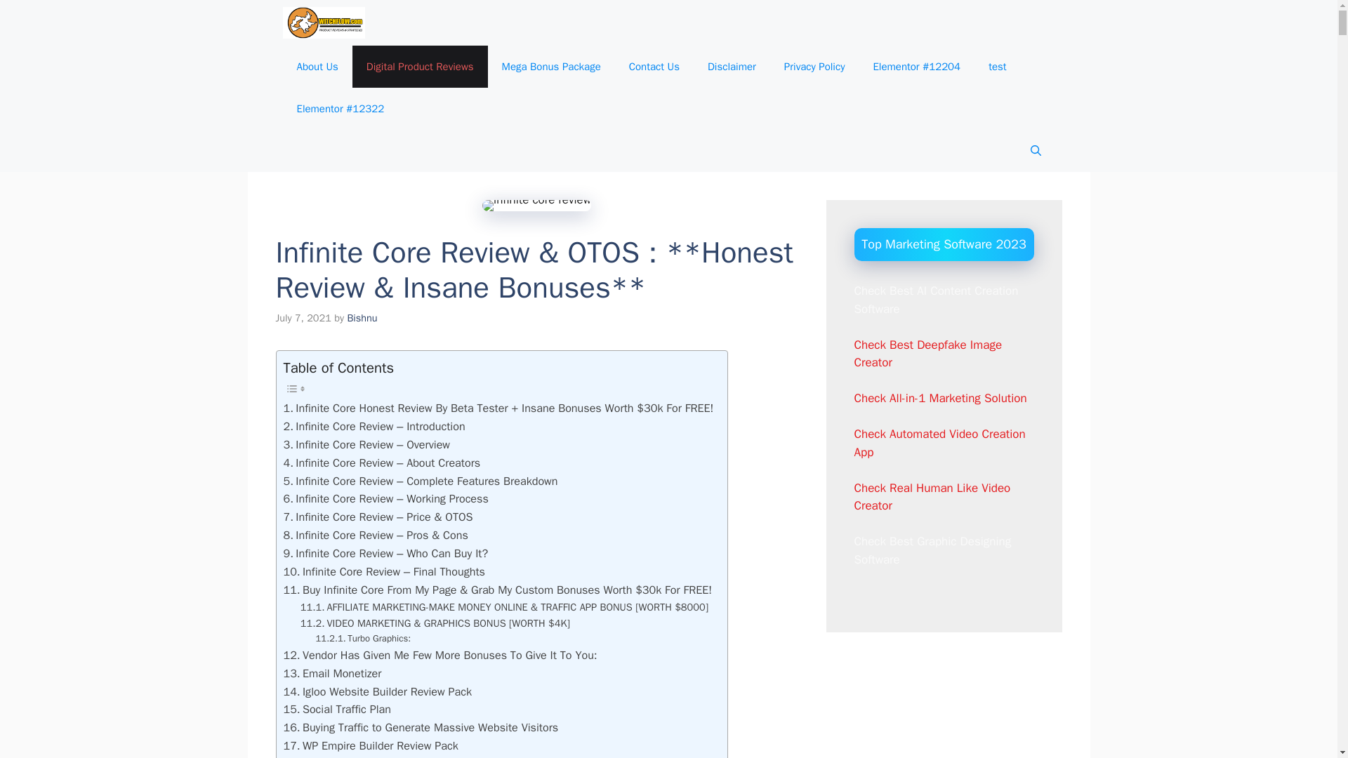 The width and height of the screenshot is (1348, 758). What do you see at coordinates (814, 66) in the screenshot?
I see `Privacy Policy` at bounding box center [814, 66].